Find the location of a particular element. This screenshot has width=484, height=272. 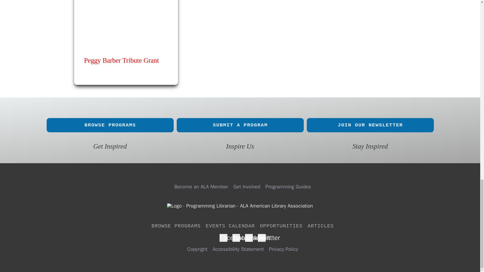

BROWSE PROGRAMS is located at coordinates (176, 226).